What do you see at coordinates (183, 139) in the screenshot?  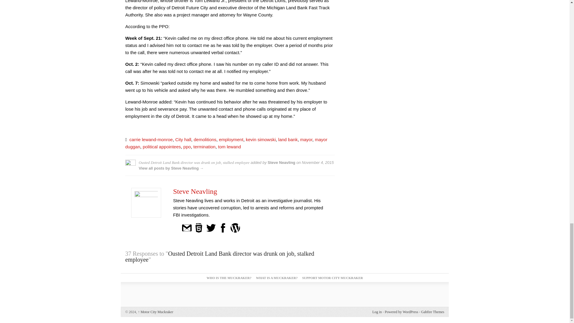 I see `City hall` at bounding box center [183, 139].